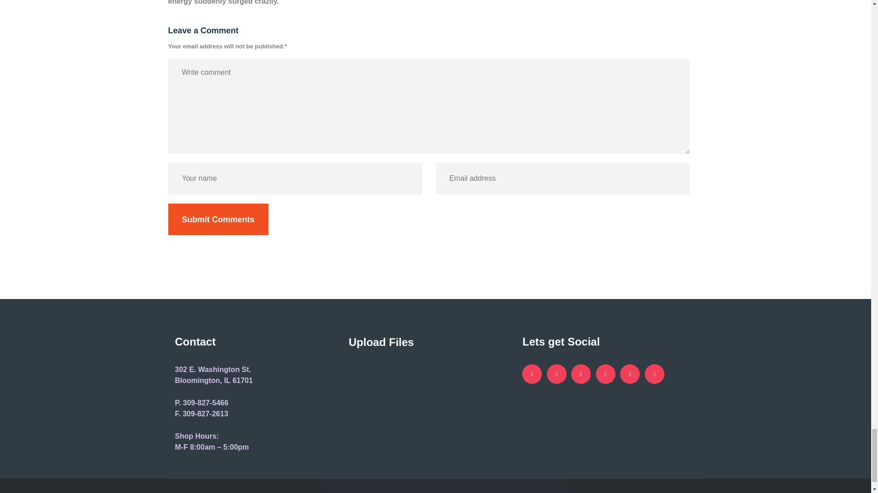 The image size is (878, 493). What do you see at coordinates (219, 219) in the screenshot?
I see `Submit Comments` at bounding box center [219, 219].